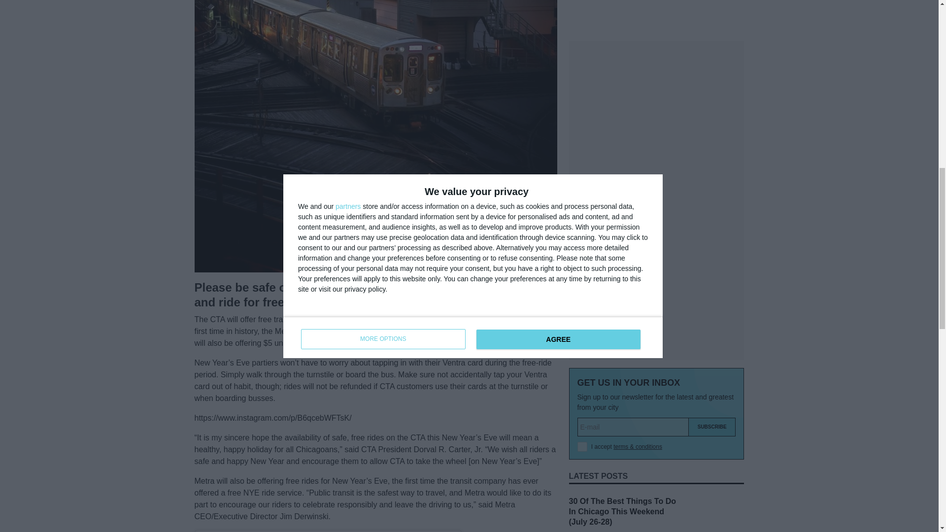 The image size is (946, 532). What do you see at coordinates (712, 205) in the screenshot?
I see `Subscribe` at bounding box center [712, 205].